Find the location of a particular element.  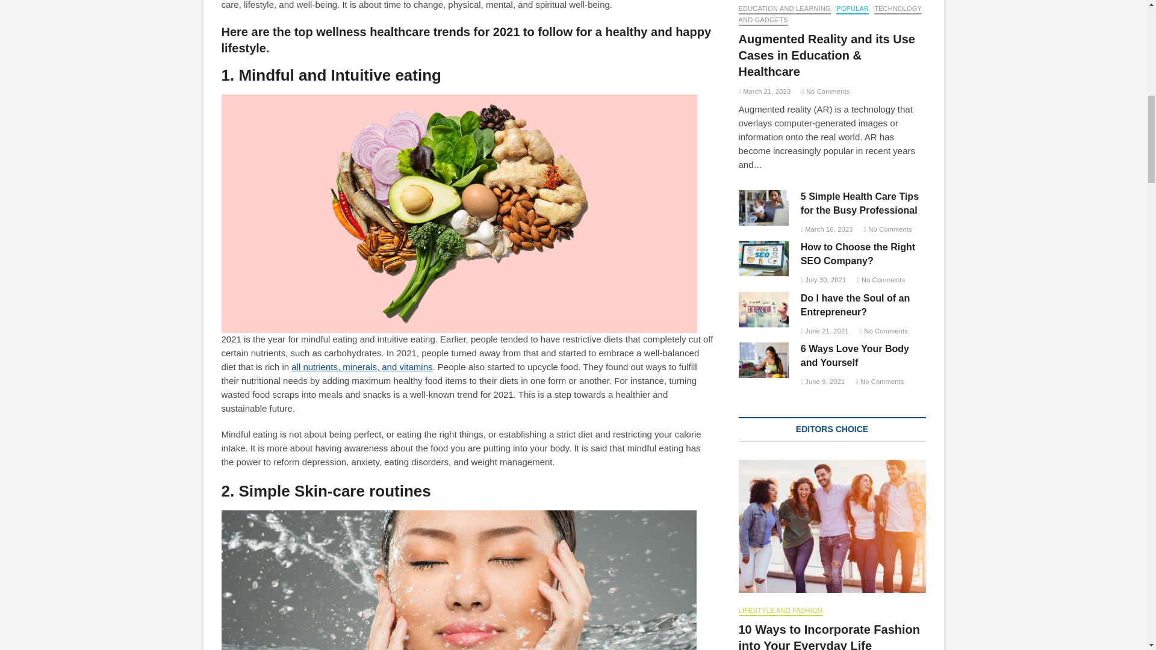

5 Simple Health Care Tips for the Busy Professional is located at coordinates (860, 203).